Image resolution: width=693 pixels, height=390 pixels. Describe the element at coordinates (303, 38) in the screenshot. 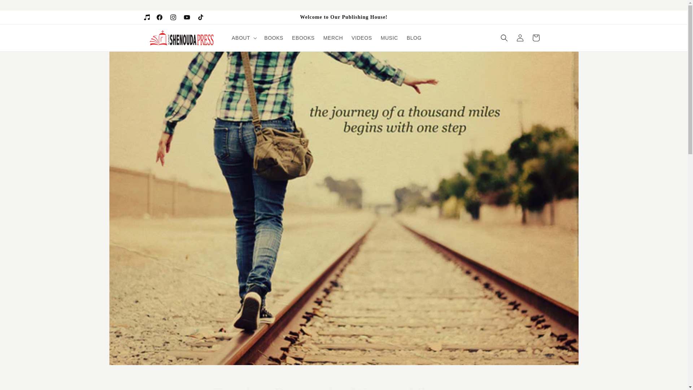

I see `EBOOKS` at that location.